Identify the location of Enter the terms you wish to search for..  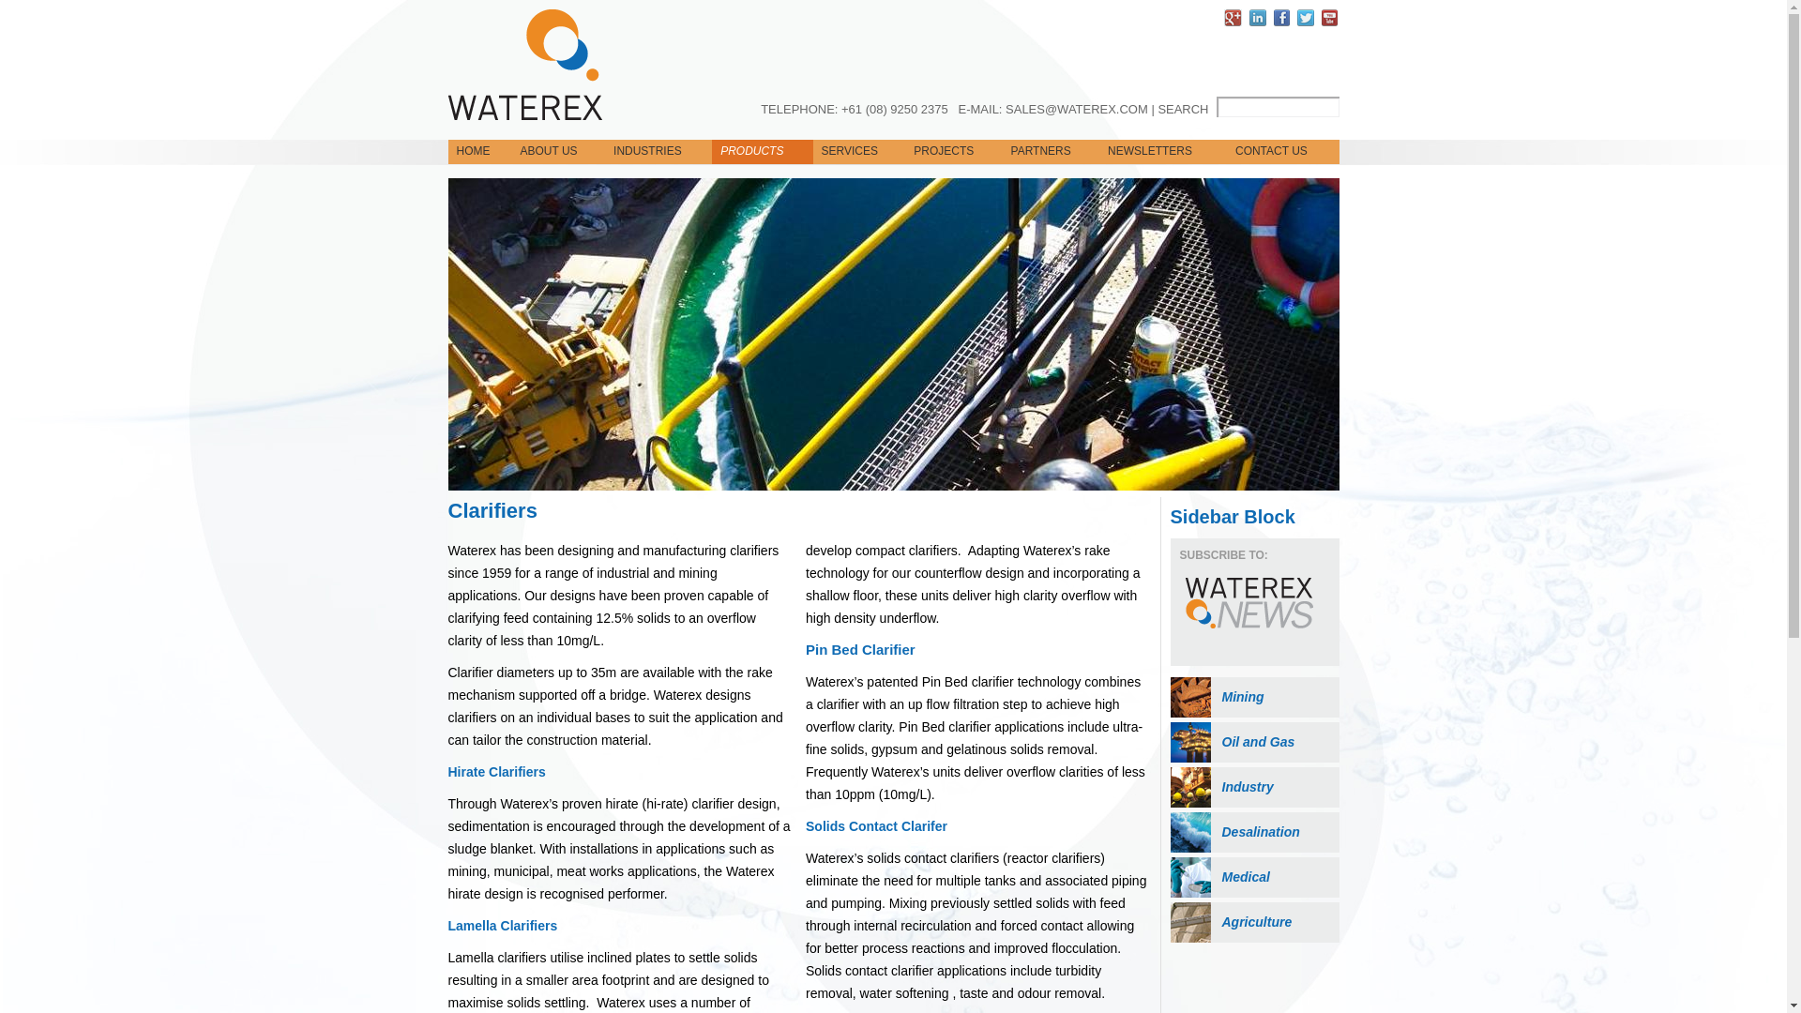
(1278, 107).